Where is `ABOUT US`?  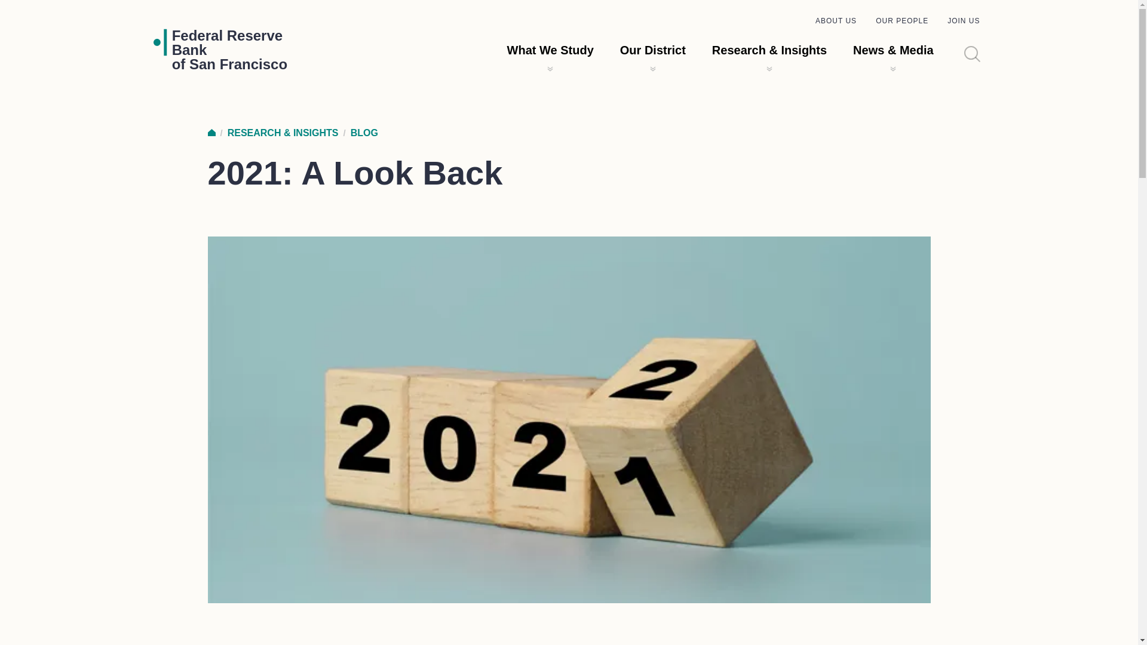 ABOUT US is located at coordinates (836, 21).